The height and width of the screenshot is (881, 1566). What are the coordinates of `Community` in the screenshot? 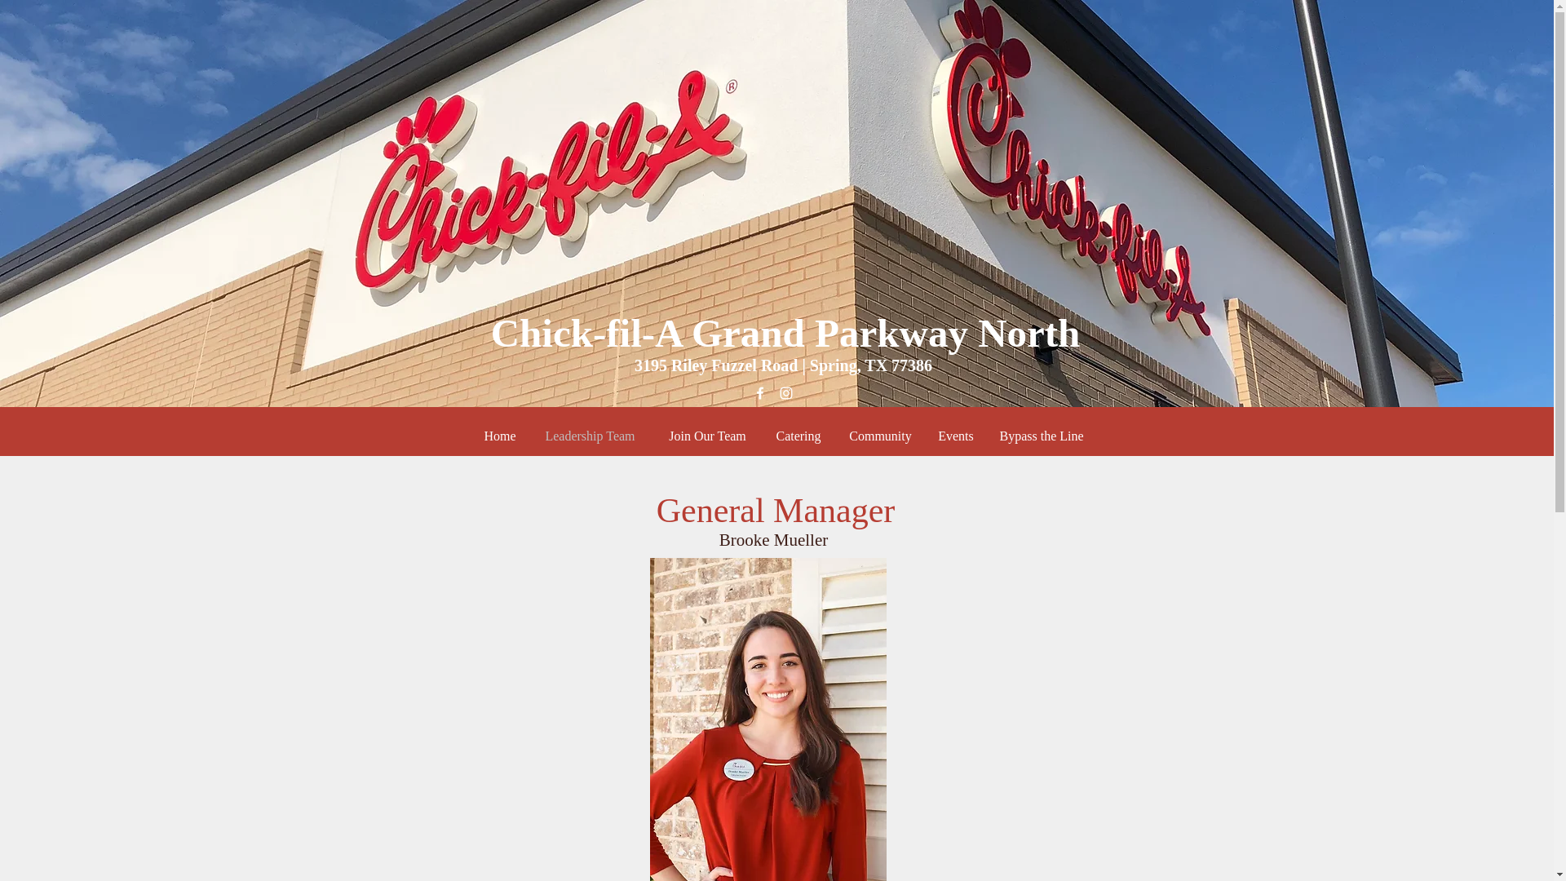 It's located at (879, 436).